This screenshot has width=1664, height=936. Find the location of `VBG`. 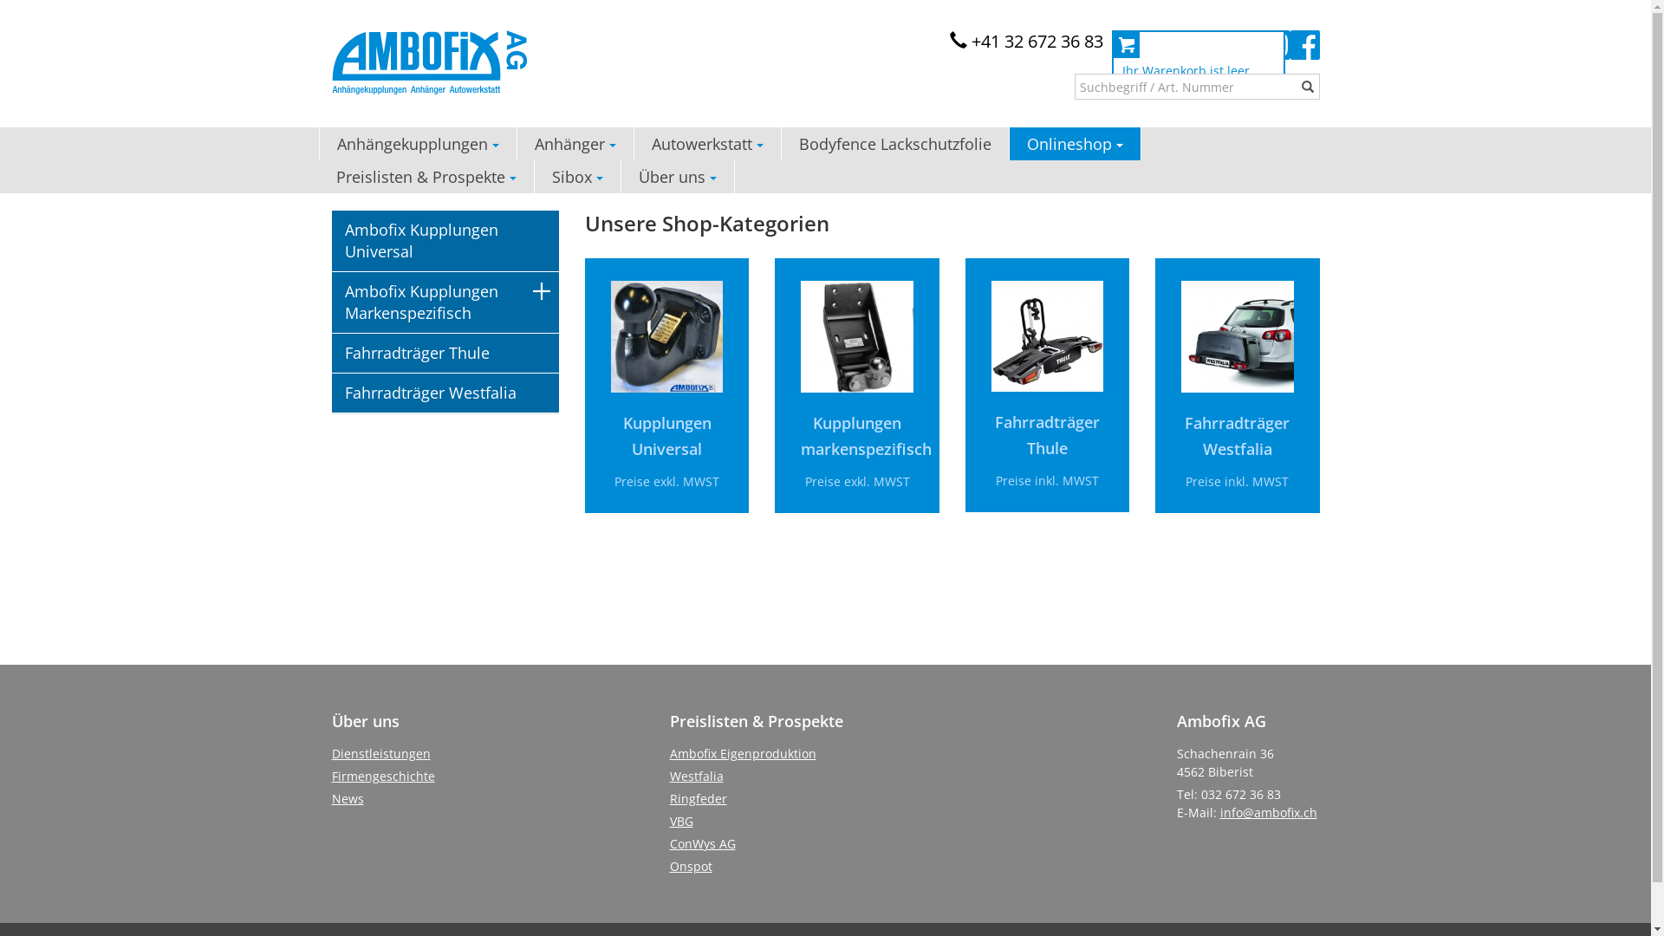

VBG is located at coordinates (681, 822).